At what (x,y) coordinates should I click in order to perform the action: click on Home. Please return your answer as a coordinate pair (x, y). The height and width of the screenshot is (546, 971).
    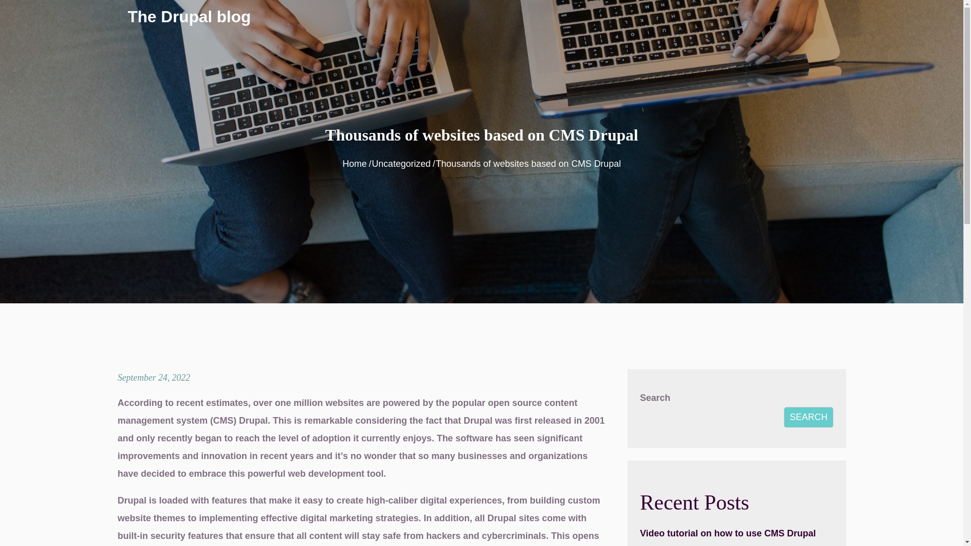
    Looking at the image, I should click on (355, 164).